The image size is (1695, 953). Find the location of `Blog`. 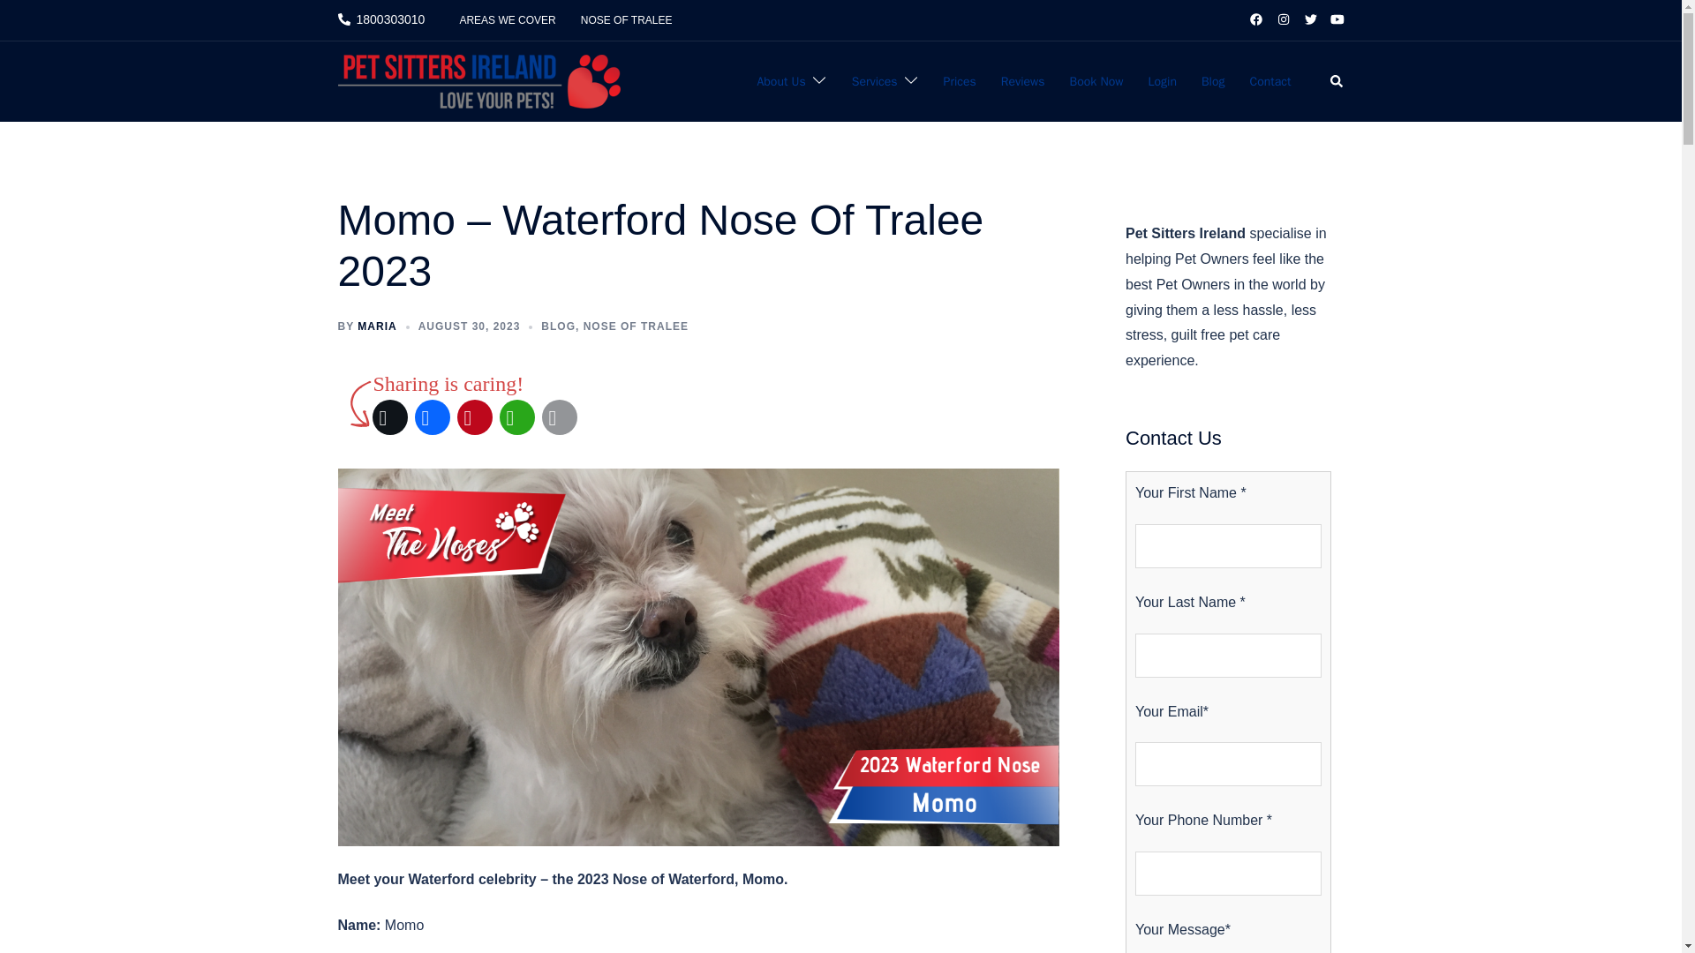

Blog is located at coordinates (1213, 81).